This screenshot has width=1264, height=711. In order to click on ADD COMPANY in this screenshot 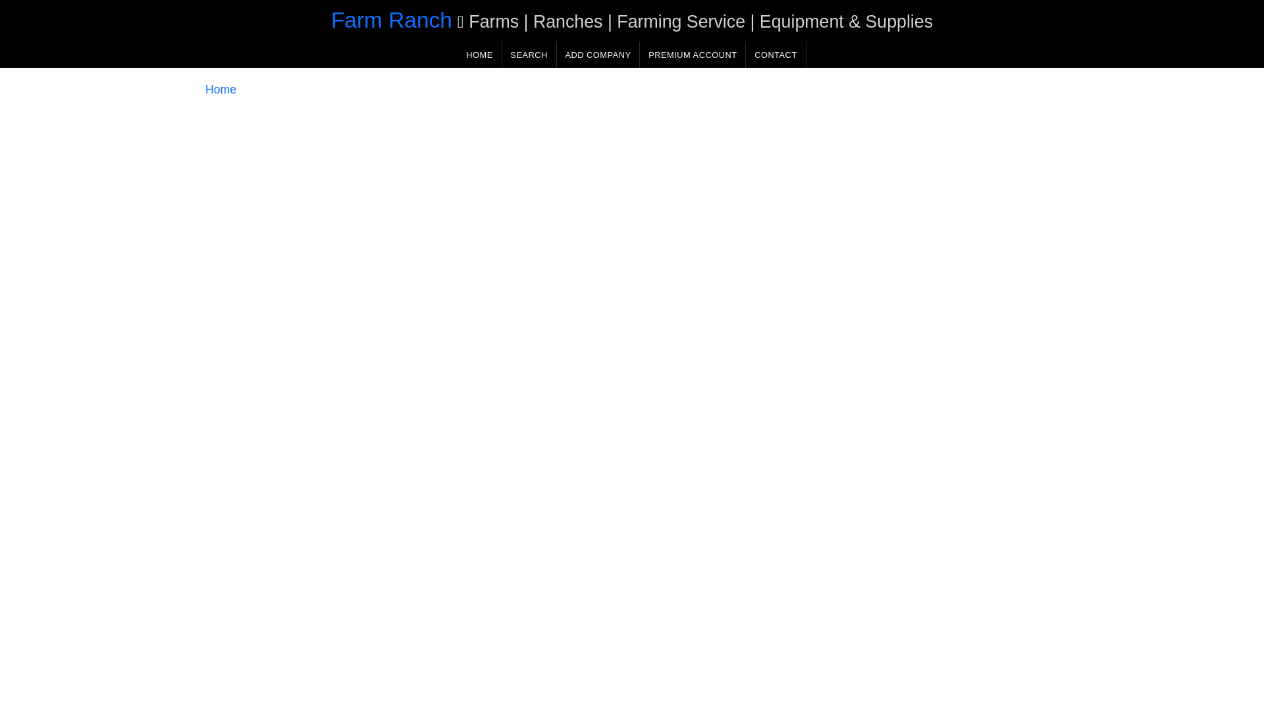, I will do `click(598, 54)`.